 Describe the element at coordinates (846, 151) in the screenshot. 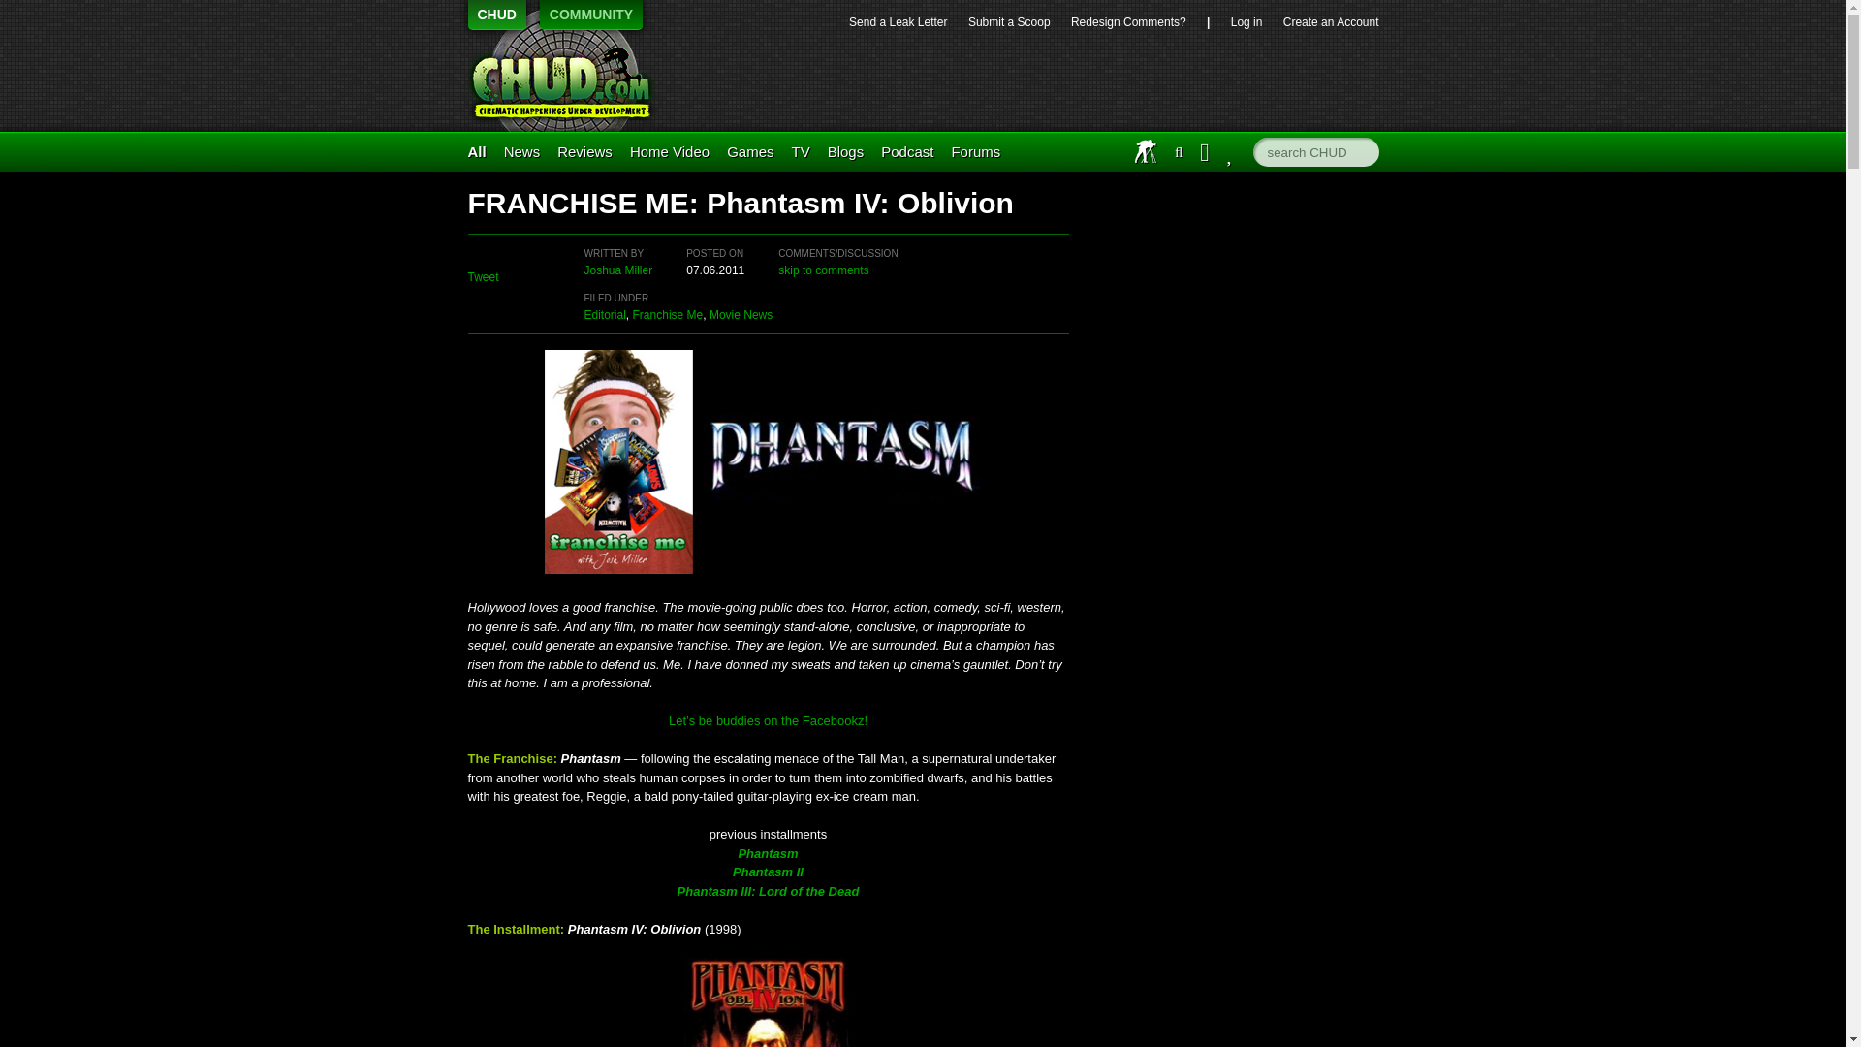

I see `Blogs` at that location.